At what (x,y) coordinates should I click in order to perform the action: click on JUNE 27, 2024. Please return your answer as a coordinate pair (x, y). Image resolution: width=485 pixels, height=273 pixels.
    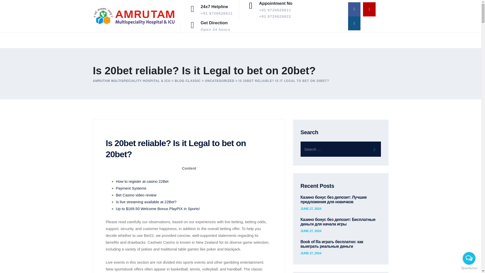
    Looking at the image, I should click on (311, 231).